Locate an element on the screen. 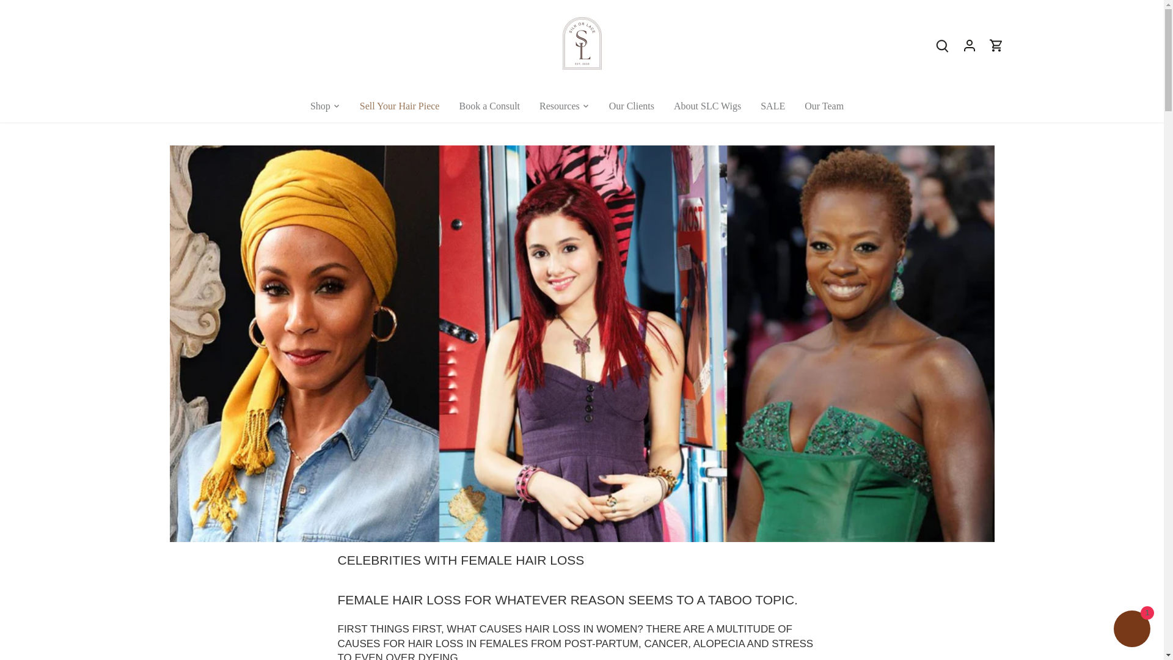 Image resolution: width=1173 pixels, height=660 pixels. Sell Your Hair Piece is located at coordinates (400, 105).